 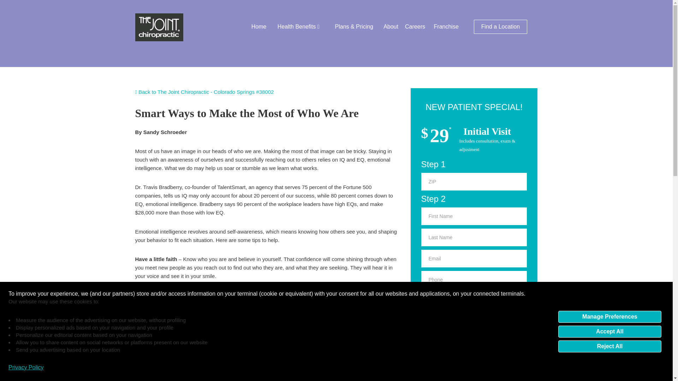 What do you see at coordinates (609, 331) in the screenshot?
I see `Accept All` at bounding box center [609, 331].